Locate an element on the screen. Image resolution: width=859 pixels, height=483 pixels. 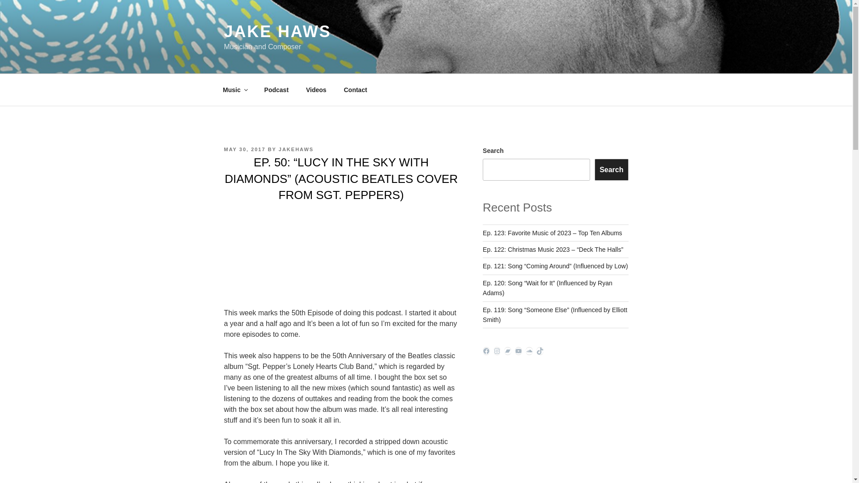
JAKE HAWS is located at coordinates (277, 31).